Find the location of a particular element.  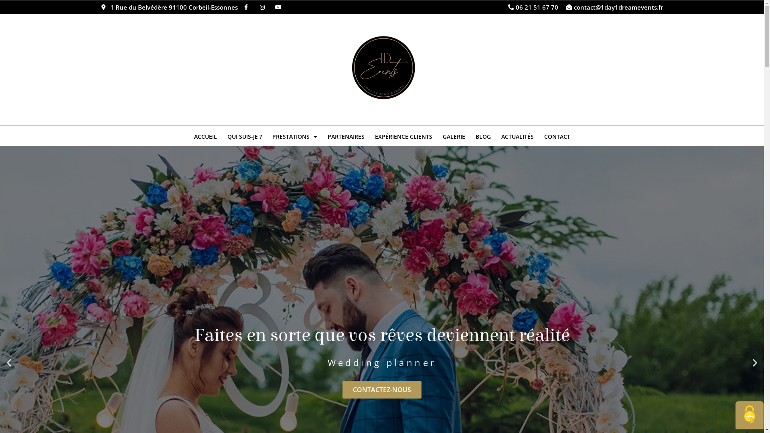

PARTENAIRES is located at coordinates (346, 137).